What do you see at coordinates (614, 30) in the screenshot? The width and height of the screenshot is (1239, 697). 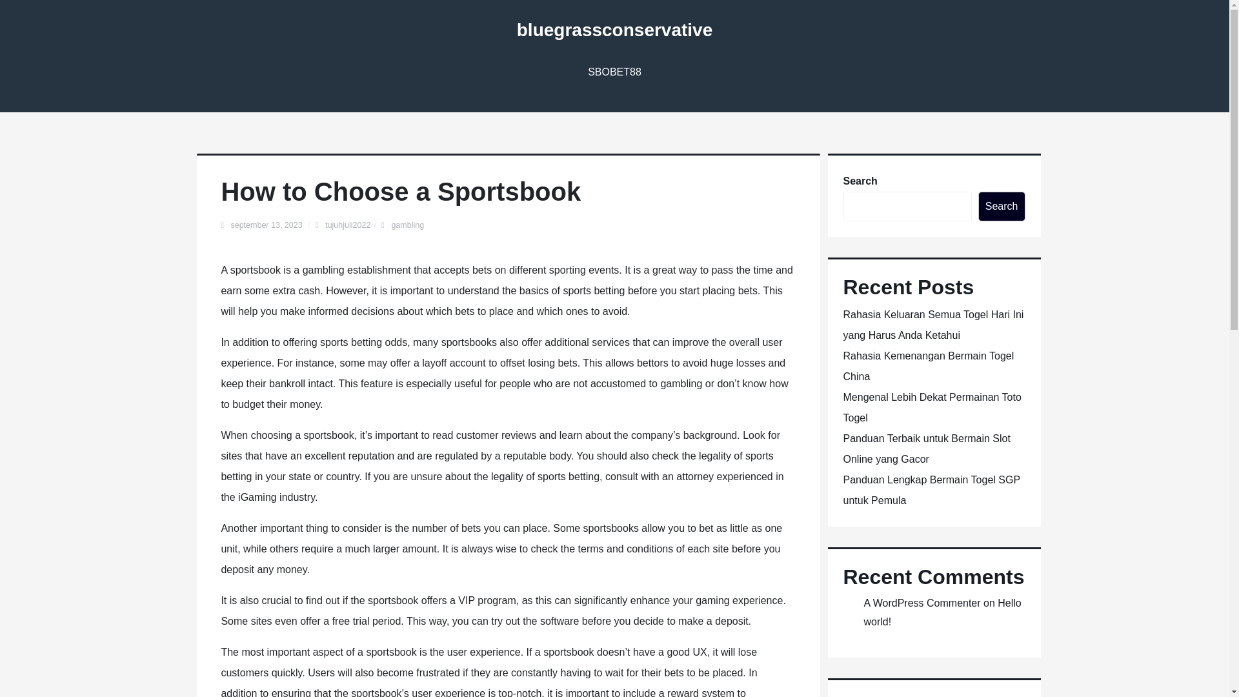 I see `bluegrassconservative` at bounding box center [614, 30].